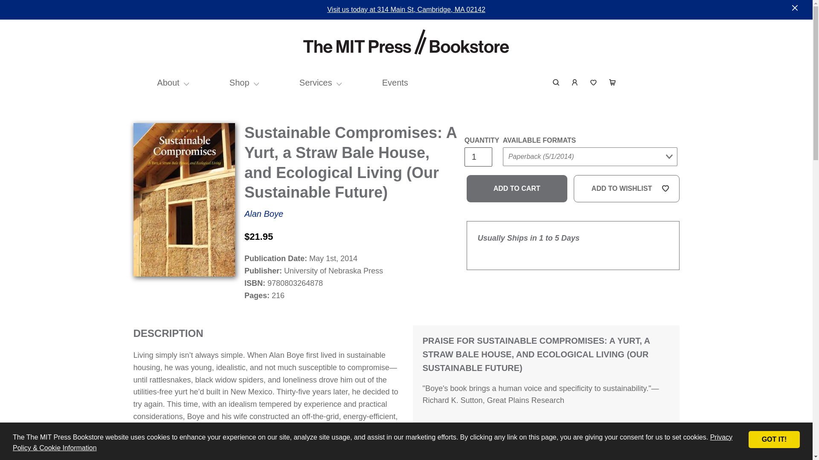 Image resolution: width=819 pixels, height=460 pixels. What do you see at coordinates (517, 189) in the screenshot?
I see `Add to cart` at bounding box center [517, 189].